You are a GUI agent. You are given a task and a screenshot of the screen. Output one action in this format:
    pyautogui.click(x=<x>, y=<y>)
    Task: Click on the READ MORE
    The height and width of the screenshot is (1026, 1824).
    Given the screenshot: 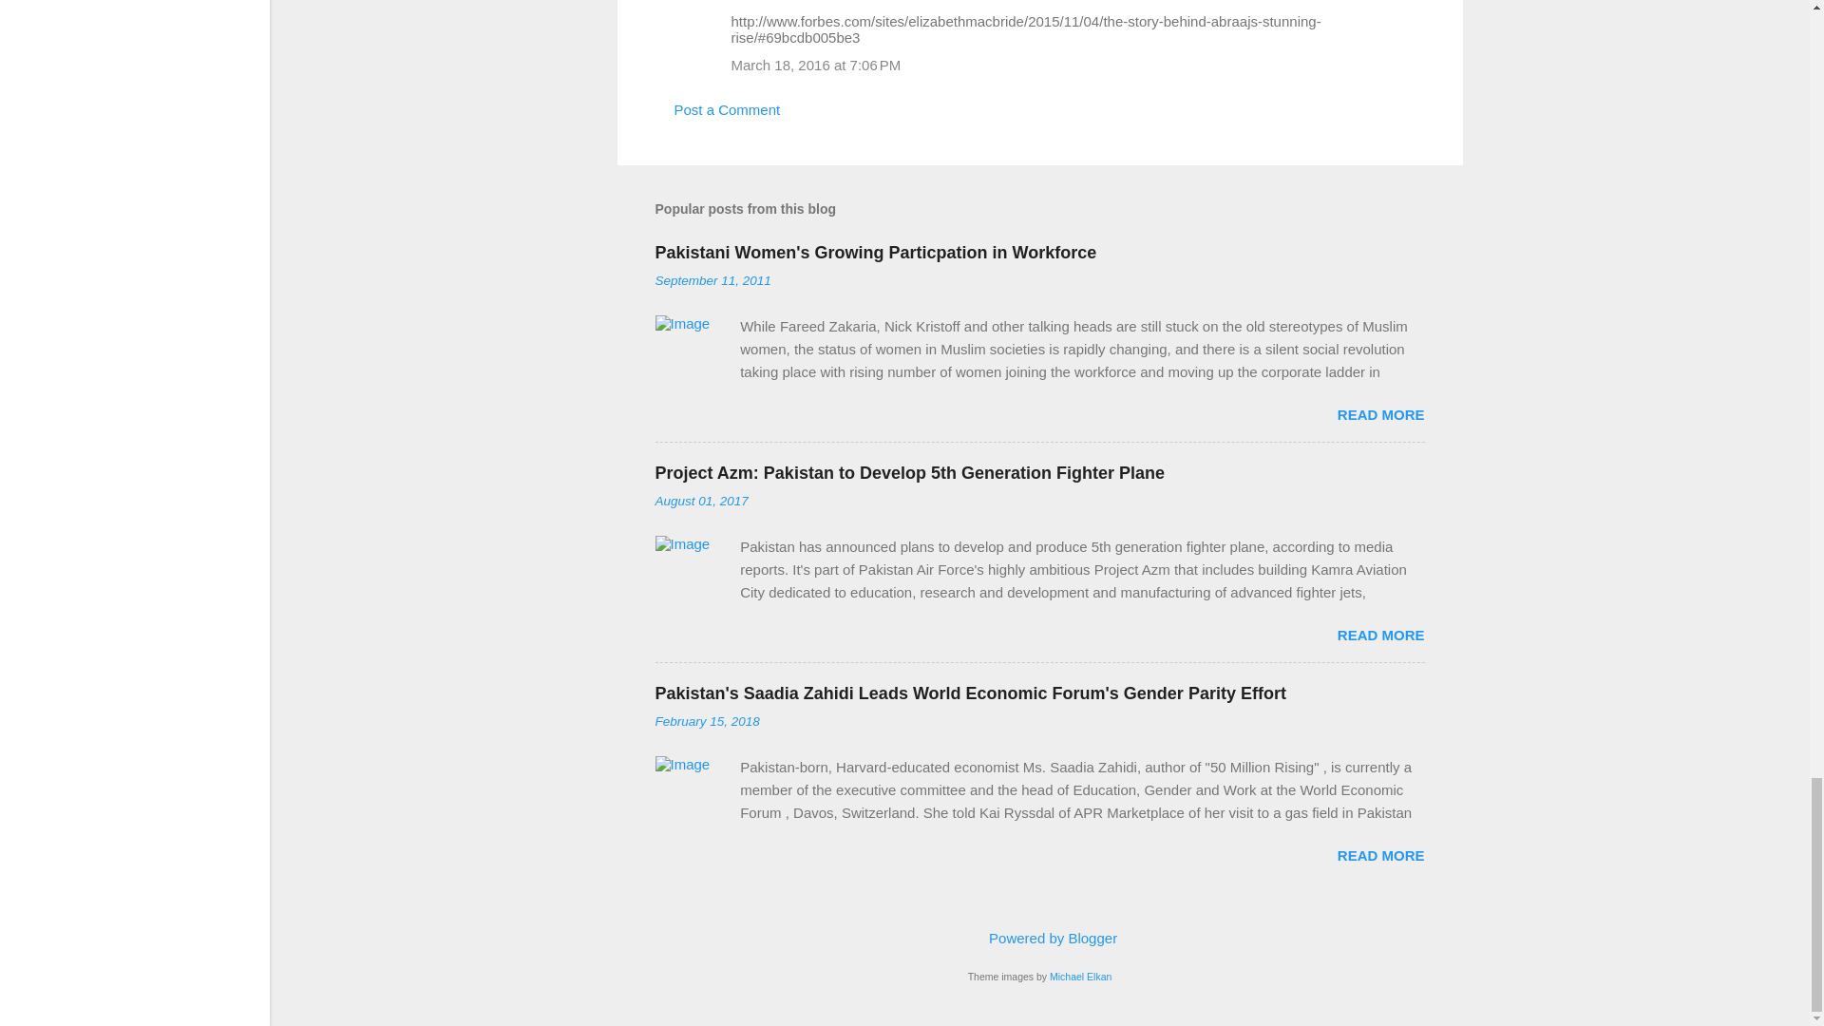 What is the action you would take?
    pyautogui.click(x=1380, y=635)
    